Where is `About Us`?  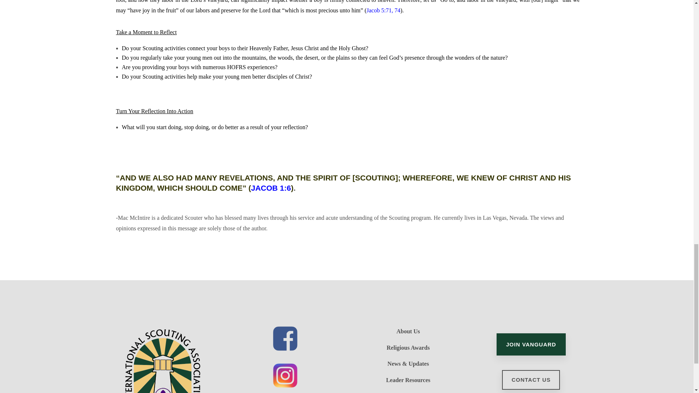 About Us is located at coordinates (408, 331).